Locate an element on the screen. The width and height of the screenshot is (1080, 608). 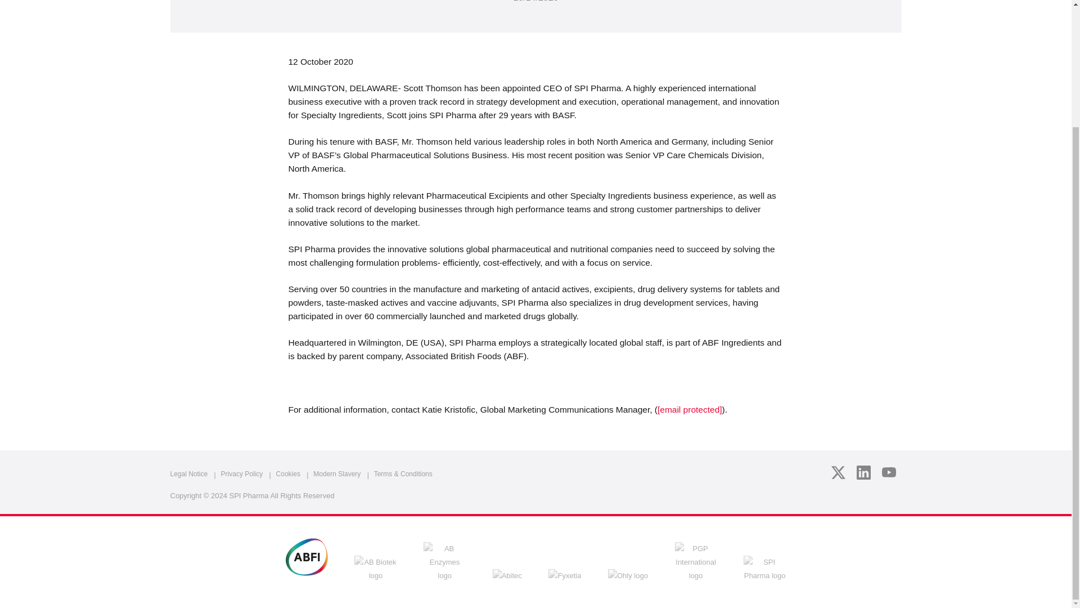
PGP International is located at coordinates (696, 562).